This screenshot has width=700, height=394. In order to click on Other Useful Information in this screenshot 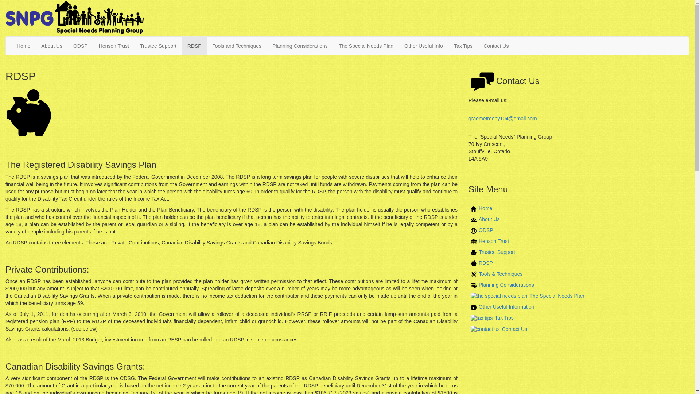, I will do `click(501, 306)`.